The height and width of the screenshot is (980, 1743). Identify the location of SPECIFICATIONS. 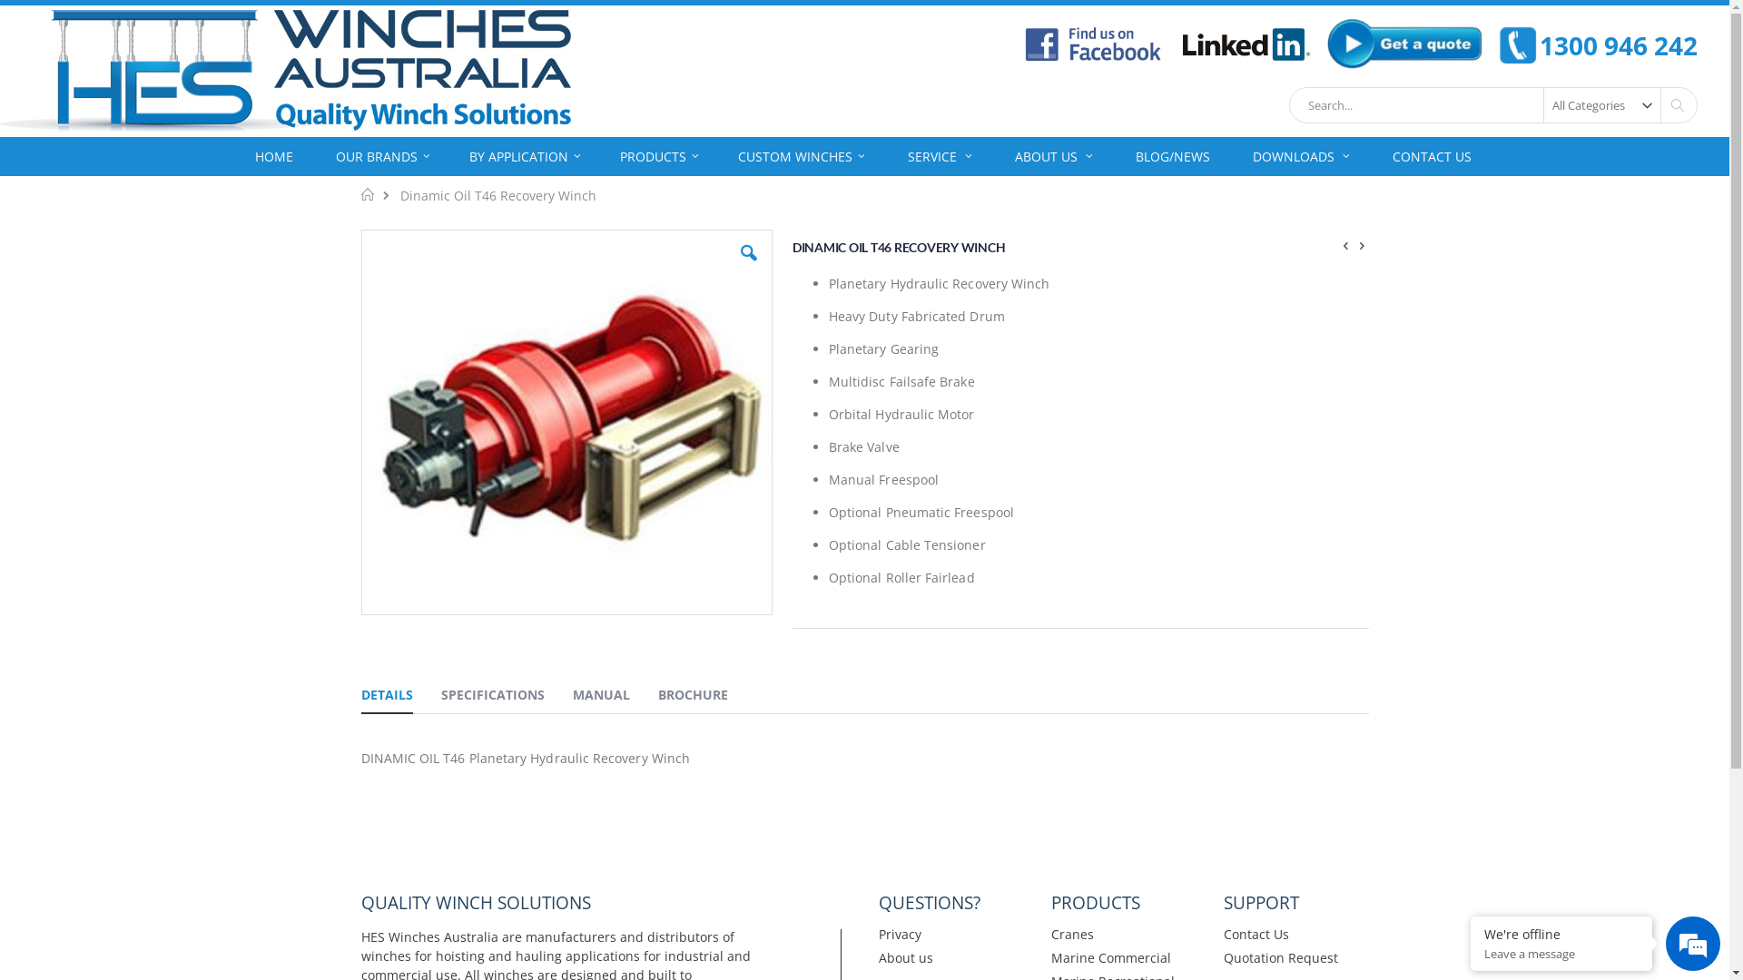
(493, 698).